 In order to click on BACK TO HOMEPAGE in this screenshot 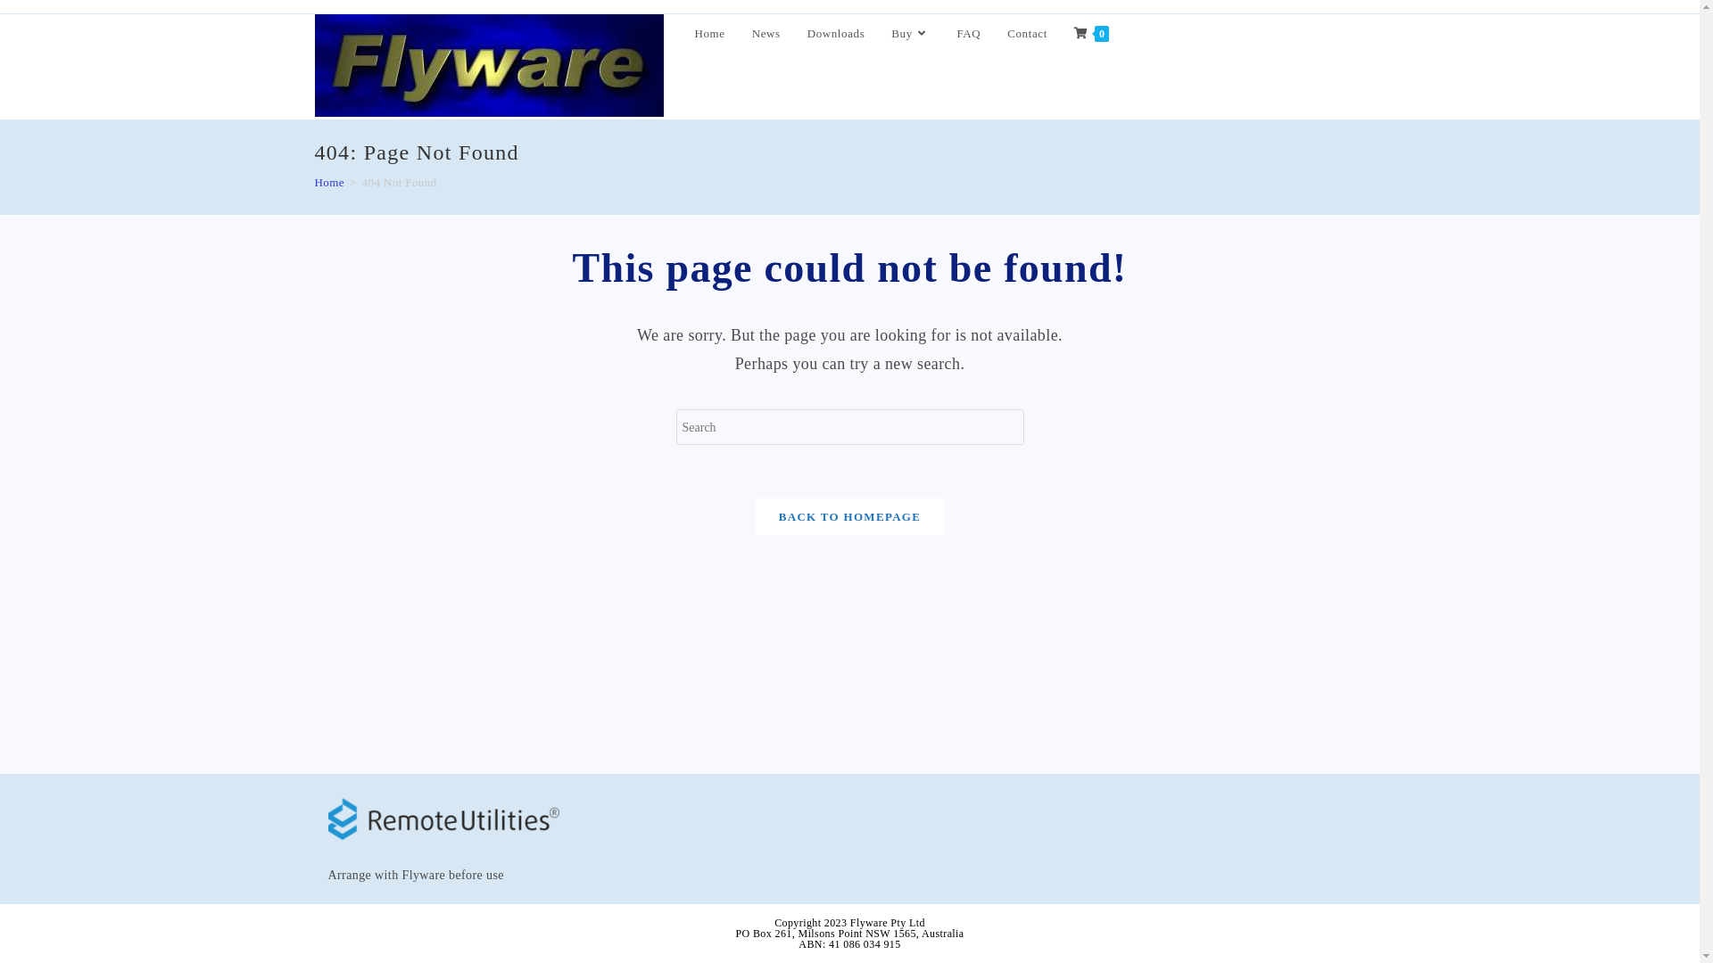, I will do `click(849, 517)`.